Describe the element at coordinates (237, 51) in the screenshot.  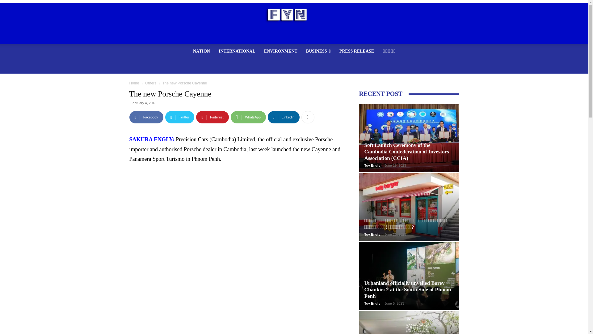
I see `INTERNATIONAL` at that location.